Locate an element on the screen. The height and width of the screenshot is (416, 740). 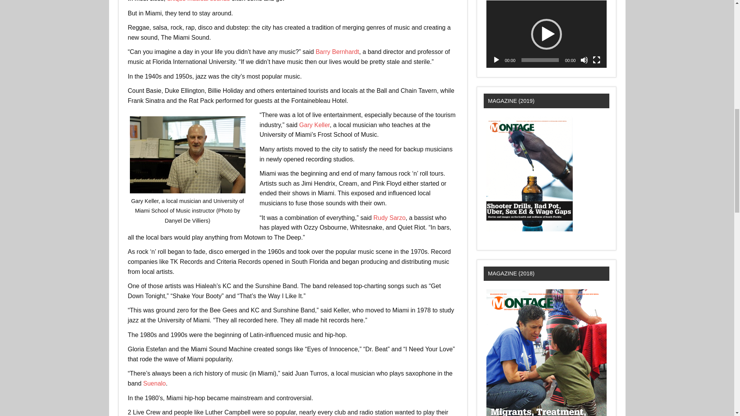
Fullscreen is located at coordinates (596, 60).